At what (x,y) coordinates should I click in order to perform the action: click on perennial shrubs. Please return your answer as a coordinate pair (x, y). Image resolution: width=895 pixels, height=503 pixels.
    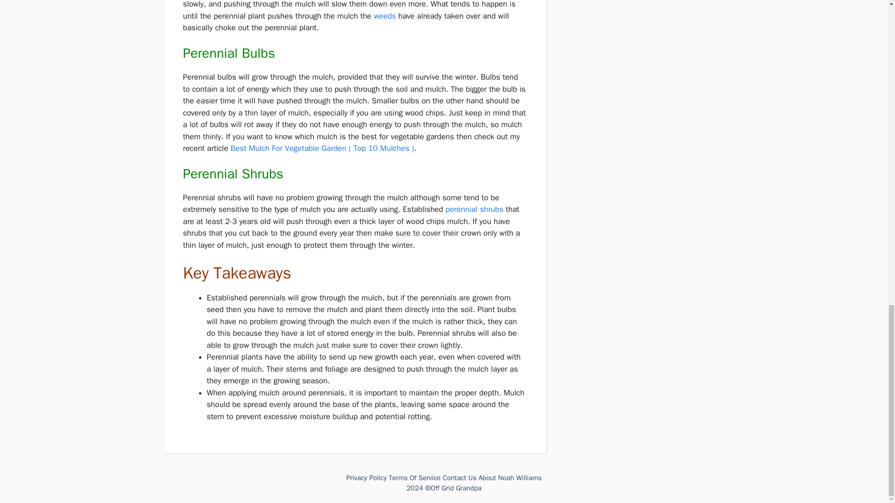
    Looking at the image, I should click on (475, 209).